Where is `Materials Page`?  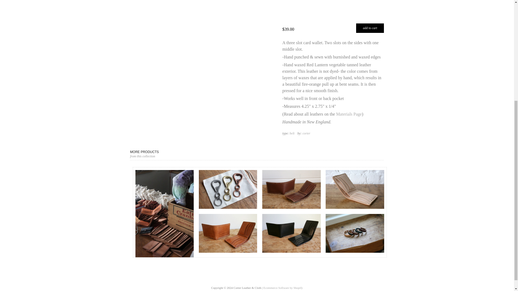 Materials Page is located at coordinates (349, 114).